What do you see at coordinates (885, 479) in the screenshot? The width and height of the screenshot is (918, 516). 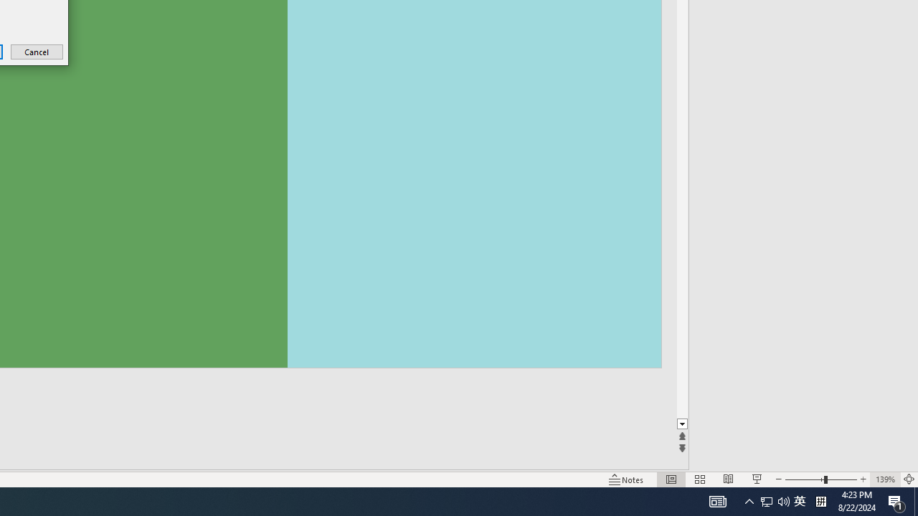 I see `Notes ` at bounding box center [885, 479].